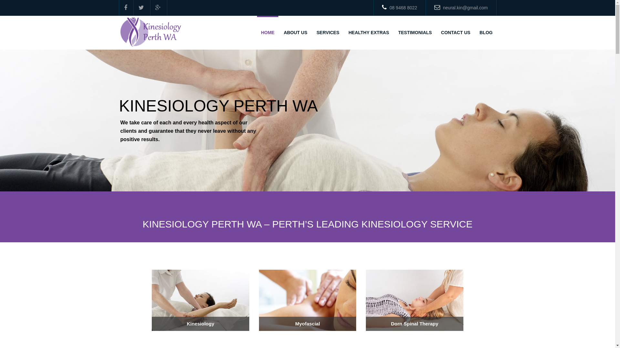 Image resolution: width=620 pixels, height=348 pixels. What do you see at coordinates (328, 33) in the screenshot?
I see `SERVICES` at bounding box center [328, 33].